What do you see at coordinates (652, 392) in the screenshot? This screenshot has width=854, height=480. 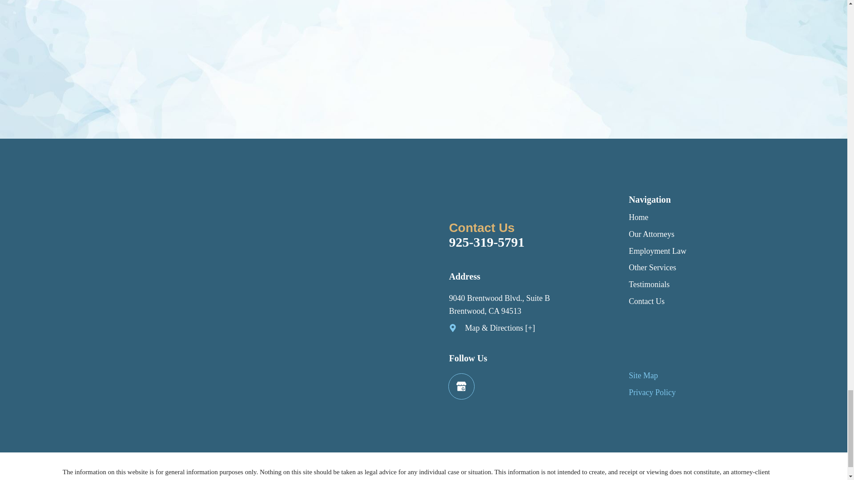 I see `Privacy Policy` at bounding box center [652, 392].